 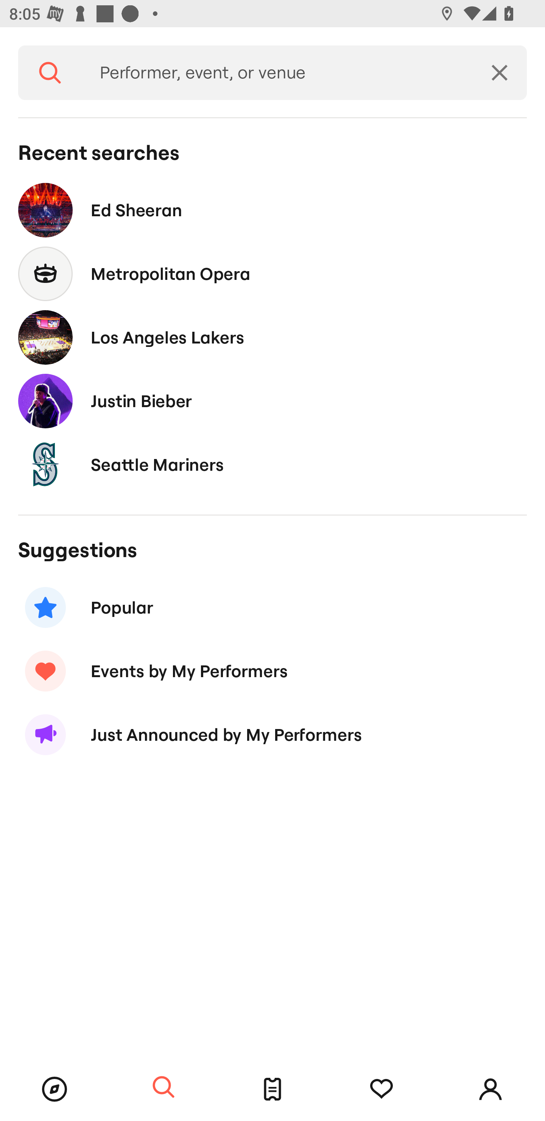 What do you see at coordinates (272, 274) in the screenshot?
I see `Metropolitan Opera` at bounding box center [272, 274].